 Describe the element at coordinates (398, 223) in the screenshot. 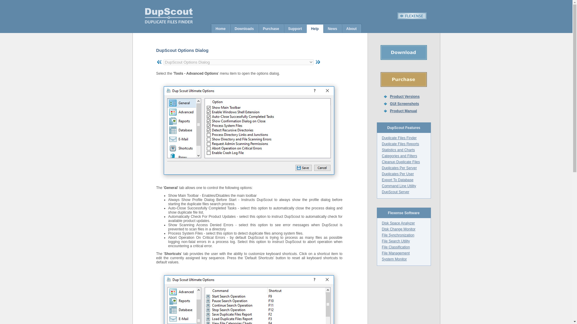

I see `Disk Space Analyzer` at that location.